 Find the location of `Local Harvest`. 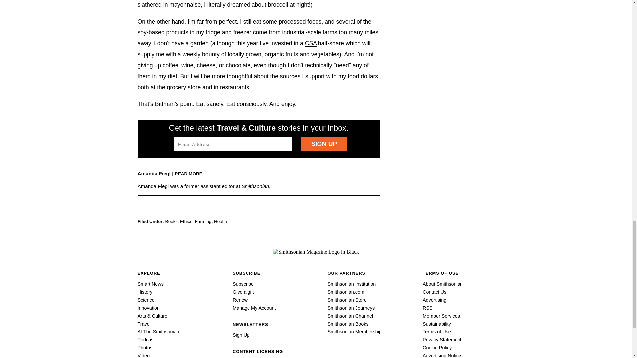

Local Harvest is located at coordinates (311, 43).